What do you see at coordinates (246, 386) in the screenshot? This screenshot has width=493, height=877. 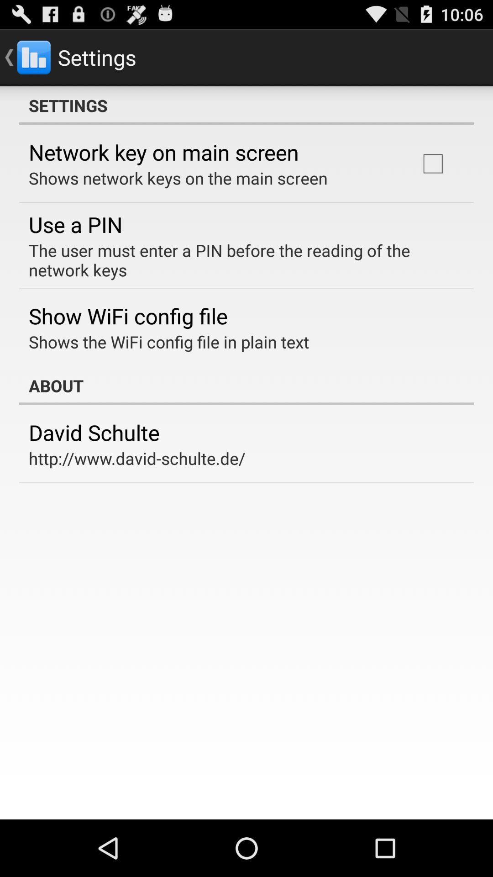 I see `turn on the item below shows the wifi icon` at bounding box center [246, 386].